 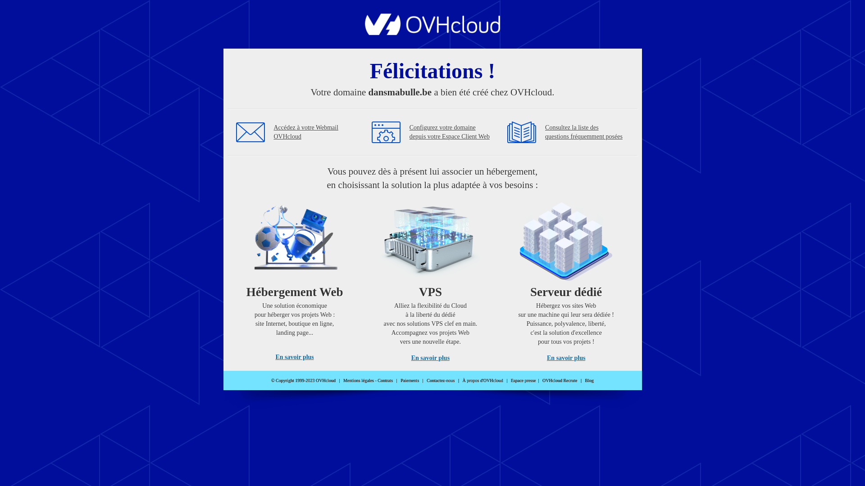 I want to click on Contactez-nous, so click(x=441, y=381).